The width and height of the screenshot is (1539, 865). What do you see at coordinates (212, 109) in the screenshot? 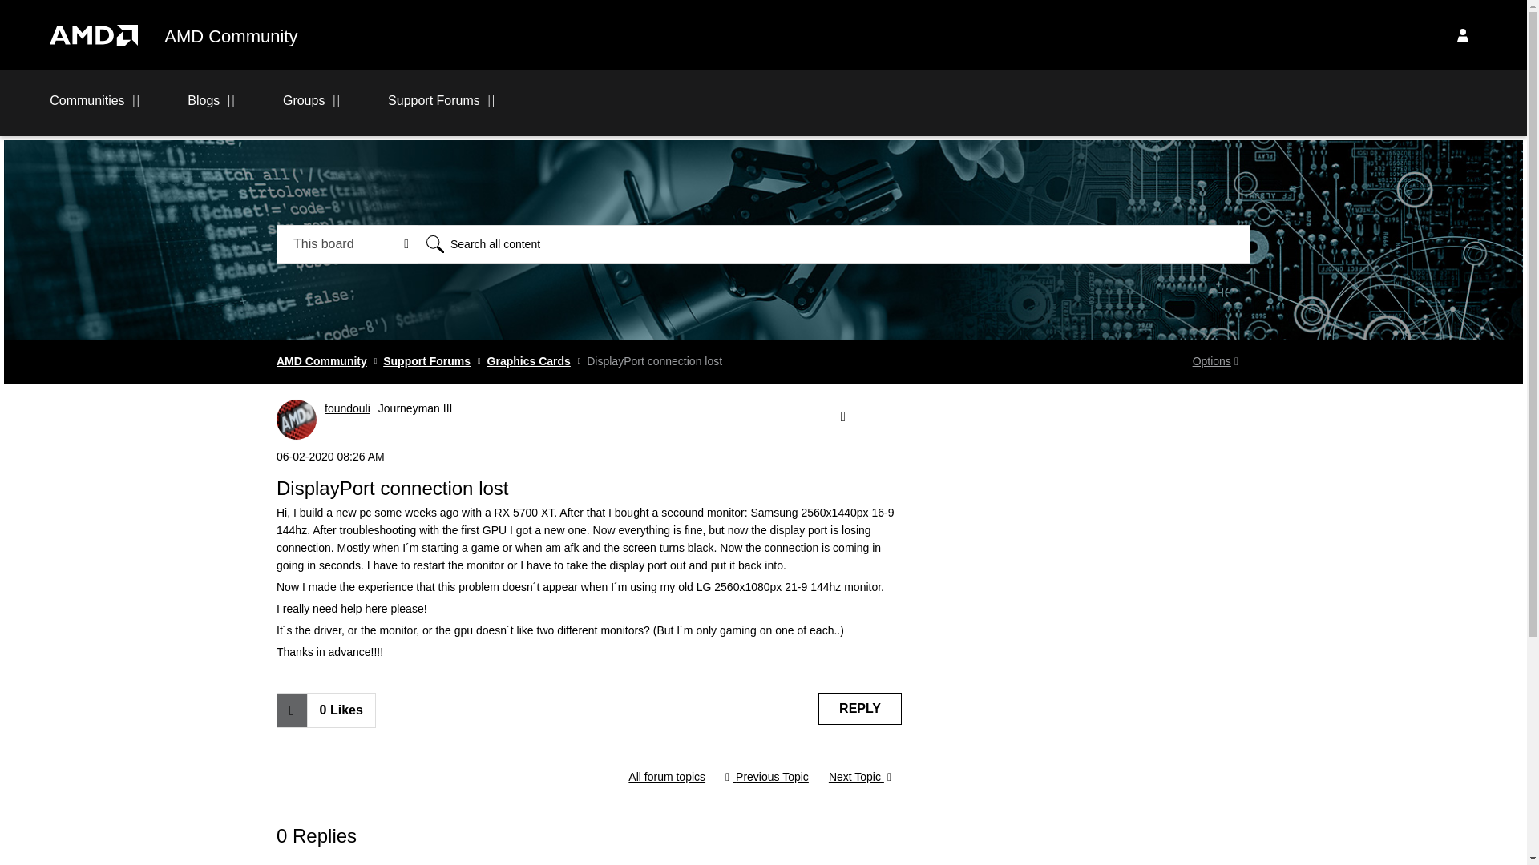
I see `Blogs` at bounding box center [212, 109].